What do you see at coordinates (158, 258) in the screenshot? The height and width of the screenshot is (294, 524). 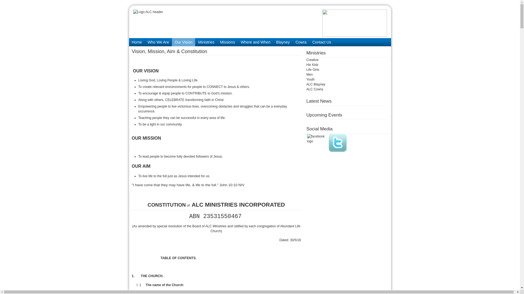 I see ` ` at bounding box center [158, 258].